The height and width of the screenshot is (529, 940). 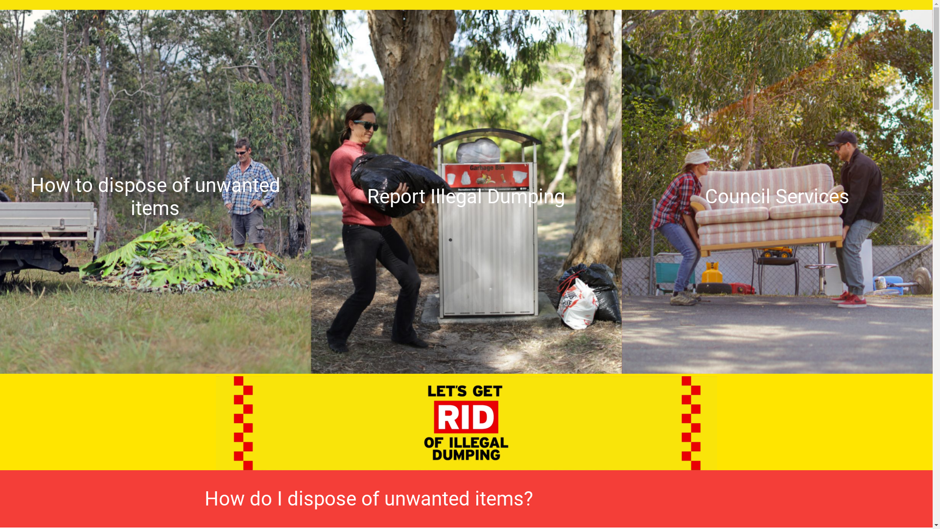 I want to click on HOME, so click(x=548, y=16).